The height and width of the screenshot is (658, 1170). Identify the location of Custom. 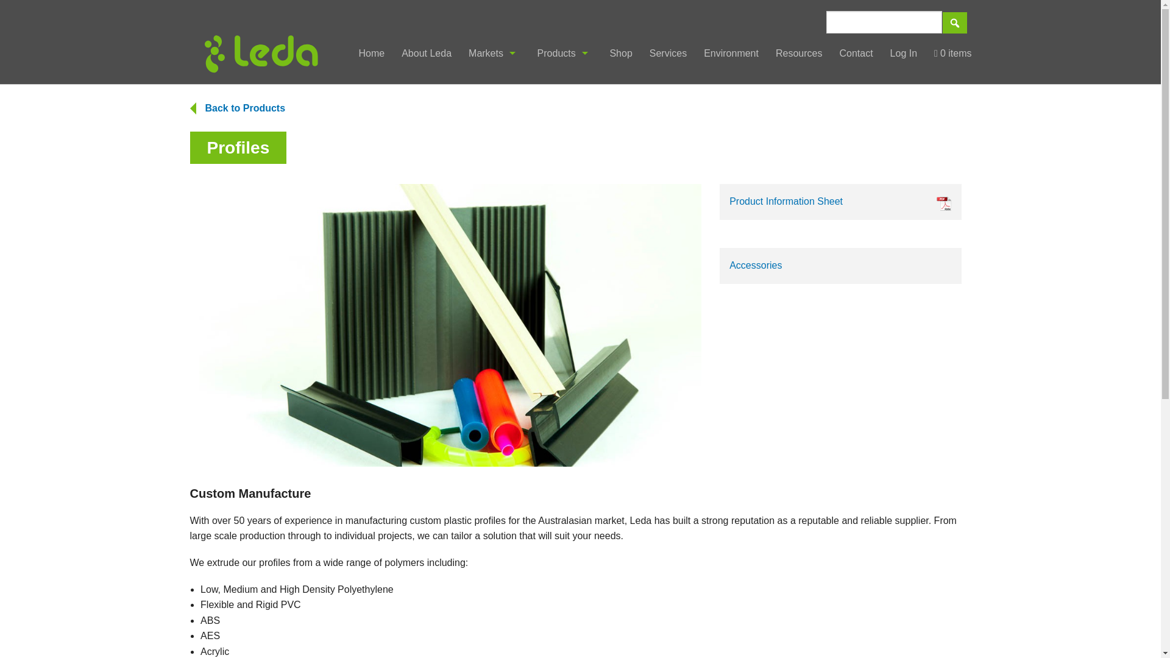
(564, 196).